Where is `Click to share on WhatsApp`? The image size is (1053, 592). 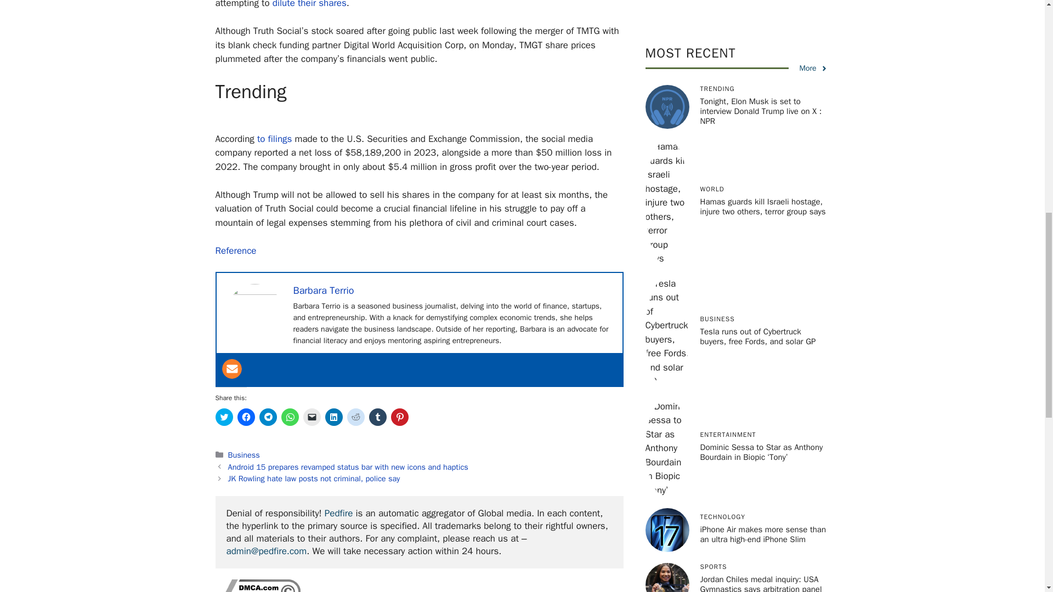 Click to share on WhatsApp is located at coordinates (290, 417).